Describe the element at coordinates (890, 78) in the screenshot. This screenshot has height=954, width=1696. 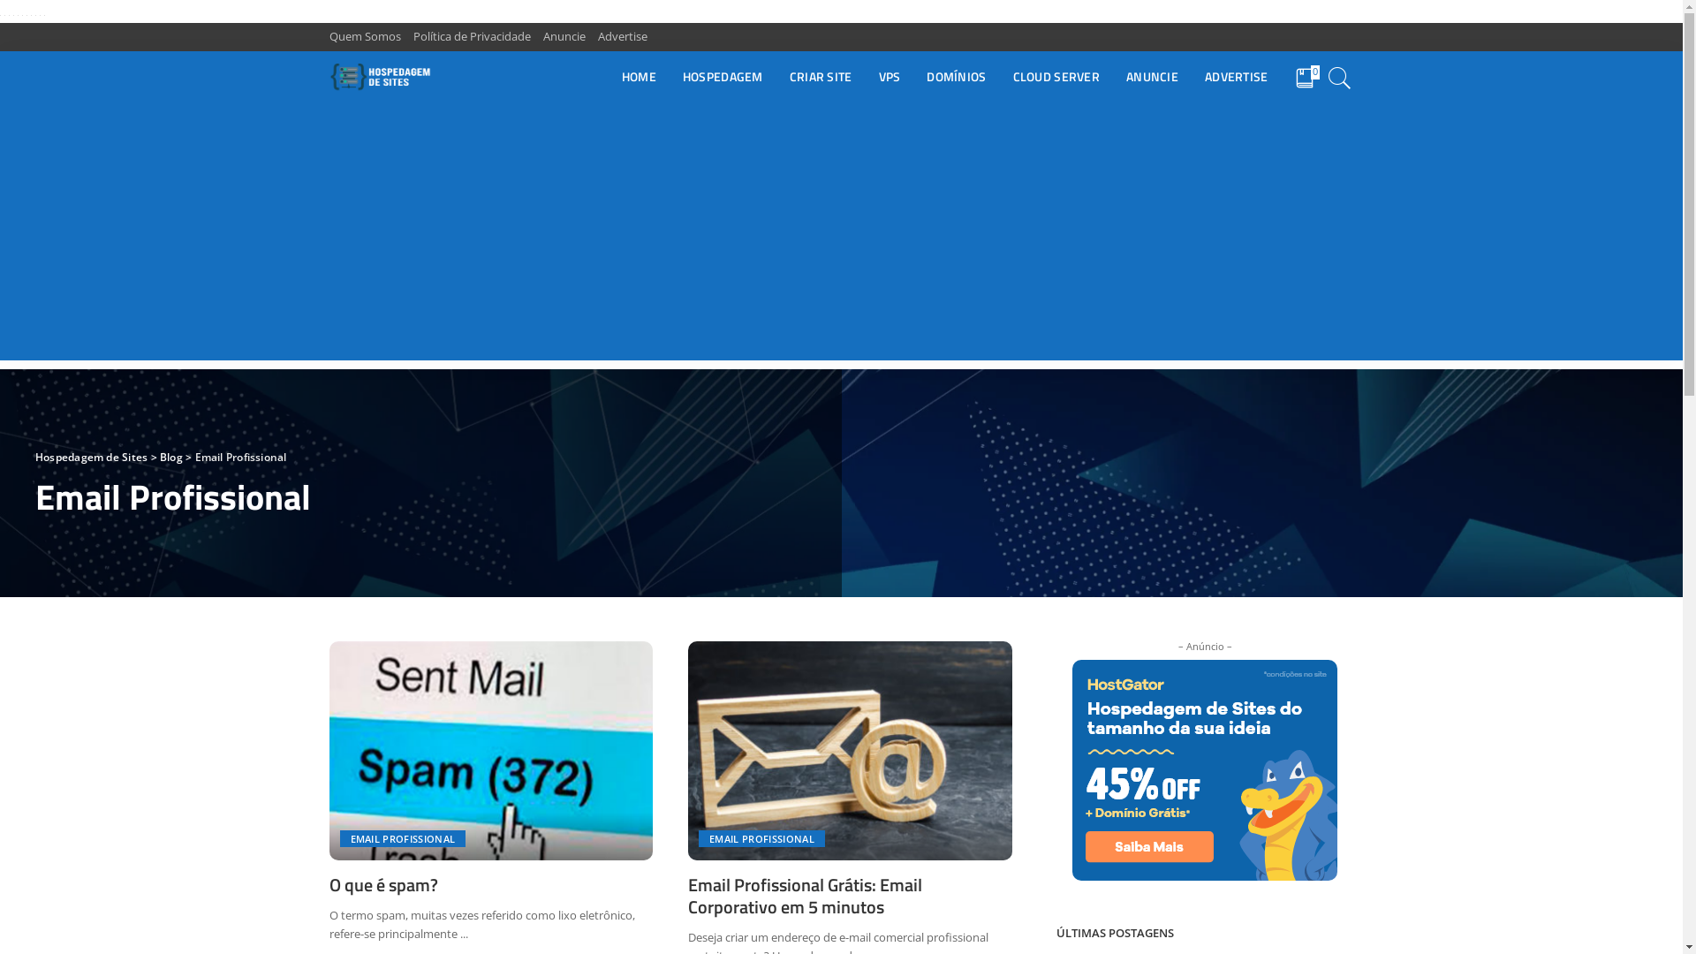
I see `VPS` at that location.